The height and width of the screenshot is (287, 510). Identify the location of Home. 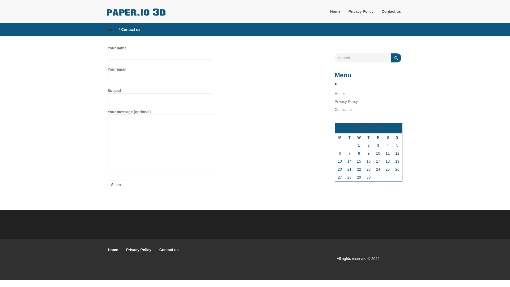
(113, 29).